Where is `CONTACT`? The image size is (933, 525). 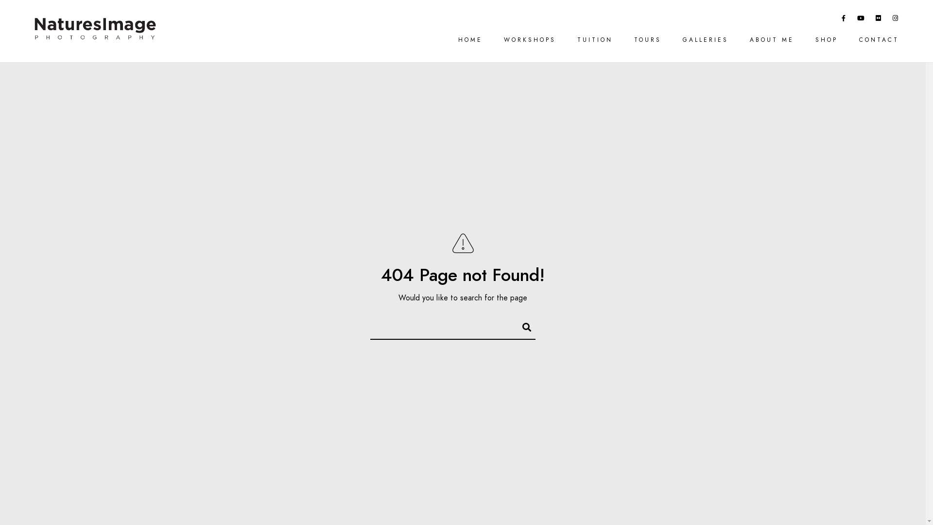
CONTACT is located at coordinates (879, 40).